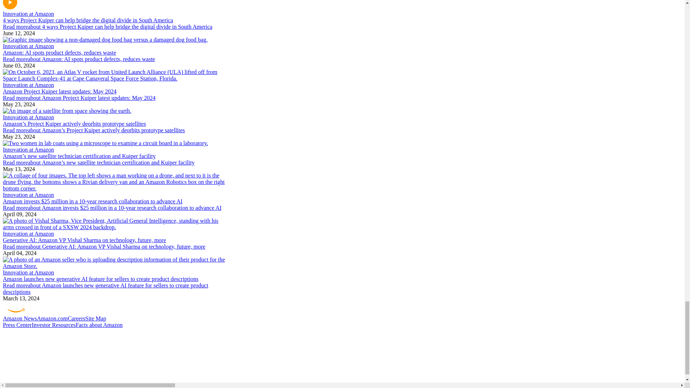 The height and width of the screenshot is (388, 690). What do you see at coordinates (342, 374) in the screenshot?
I see `YouTube` at bounding box center [342, 374].